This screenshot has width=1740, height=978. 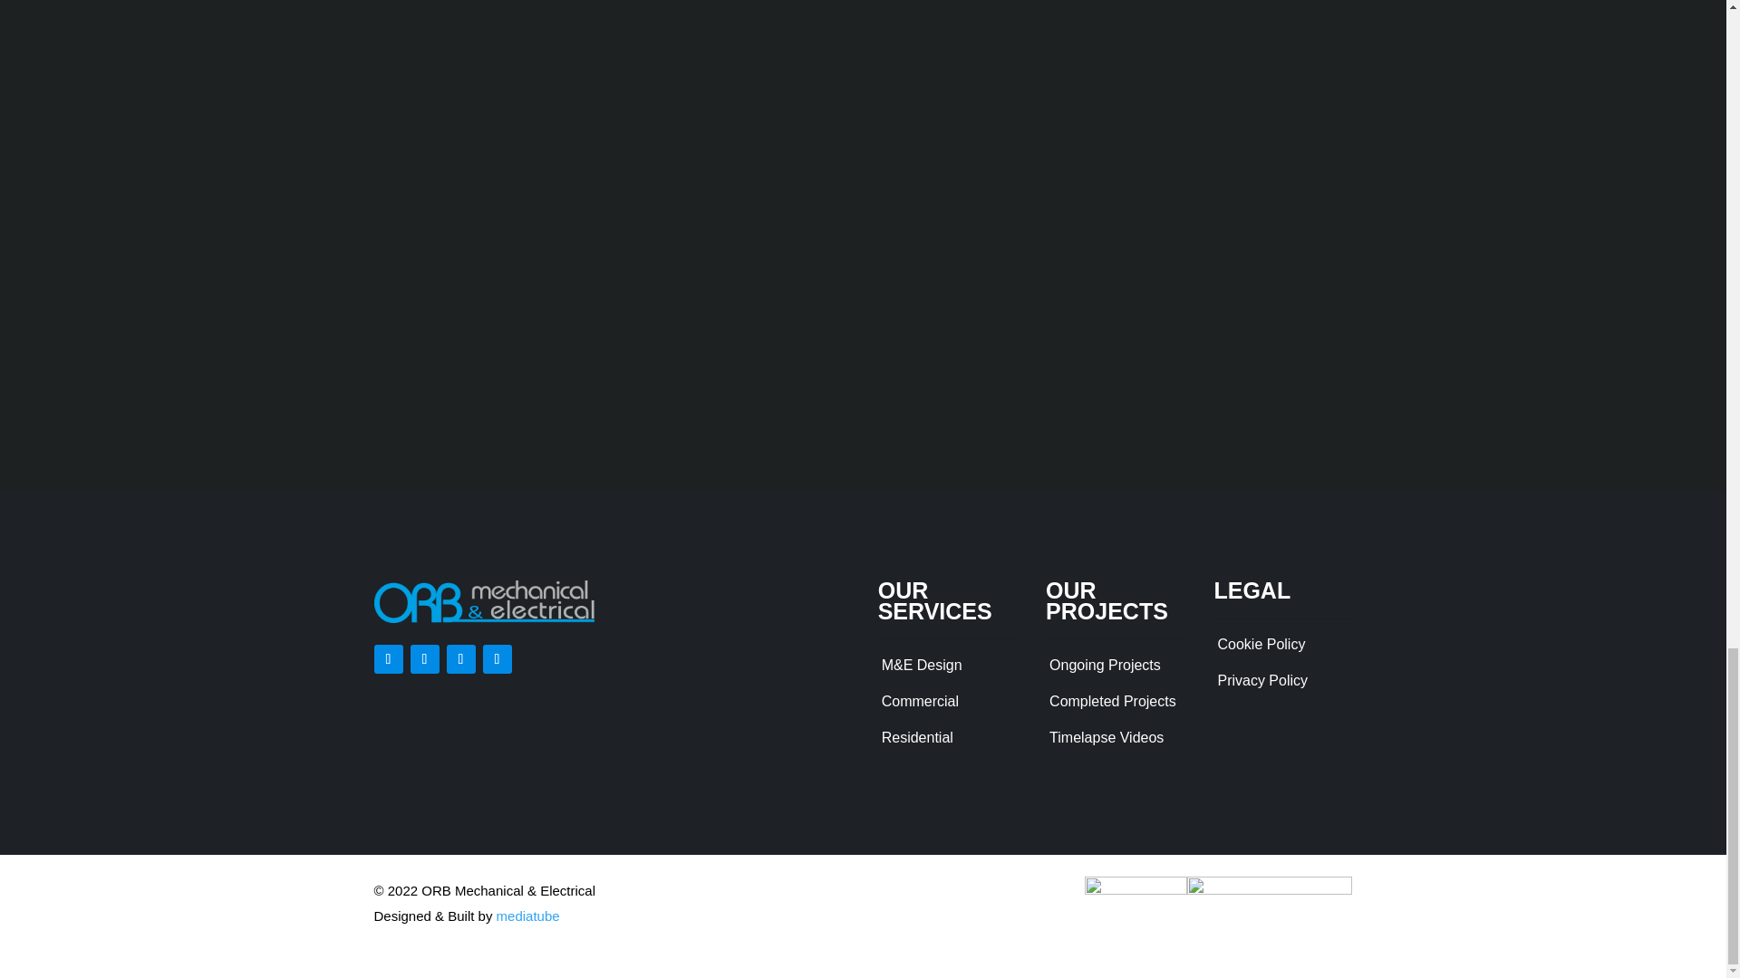 I want to click on Residential, so click(x=917, y=737).